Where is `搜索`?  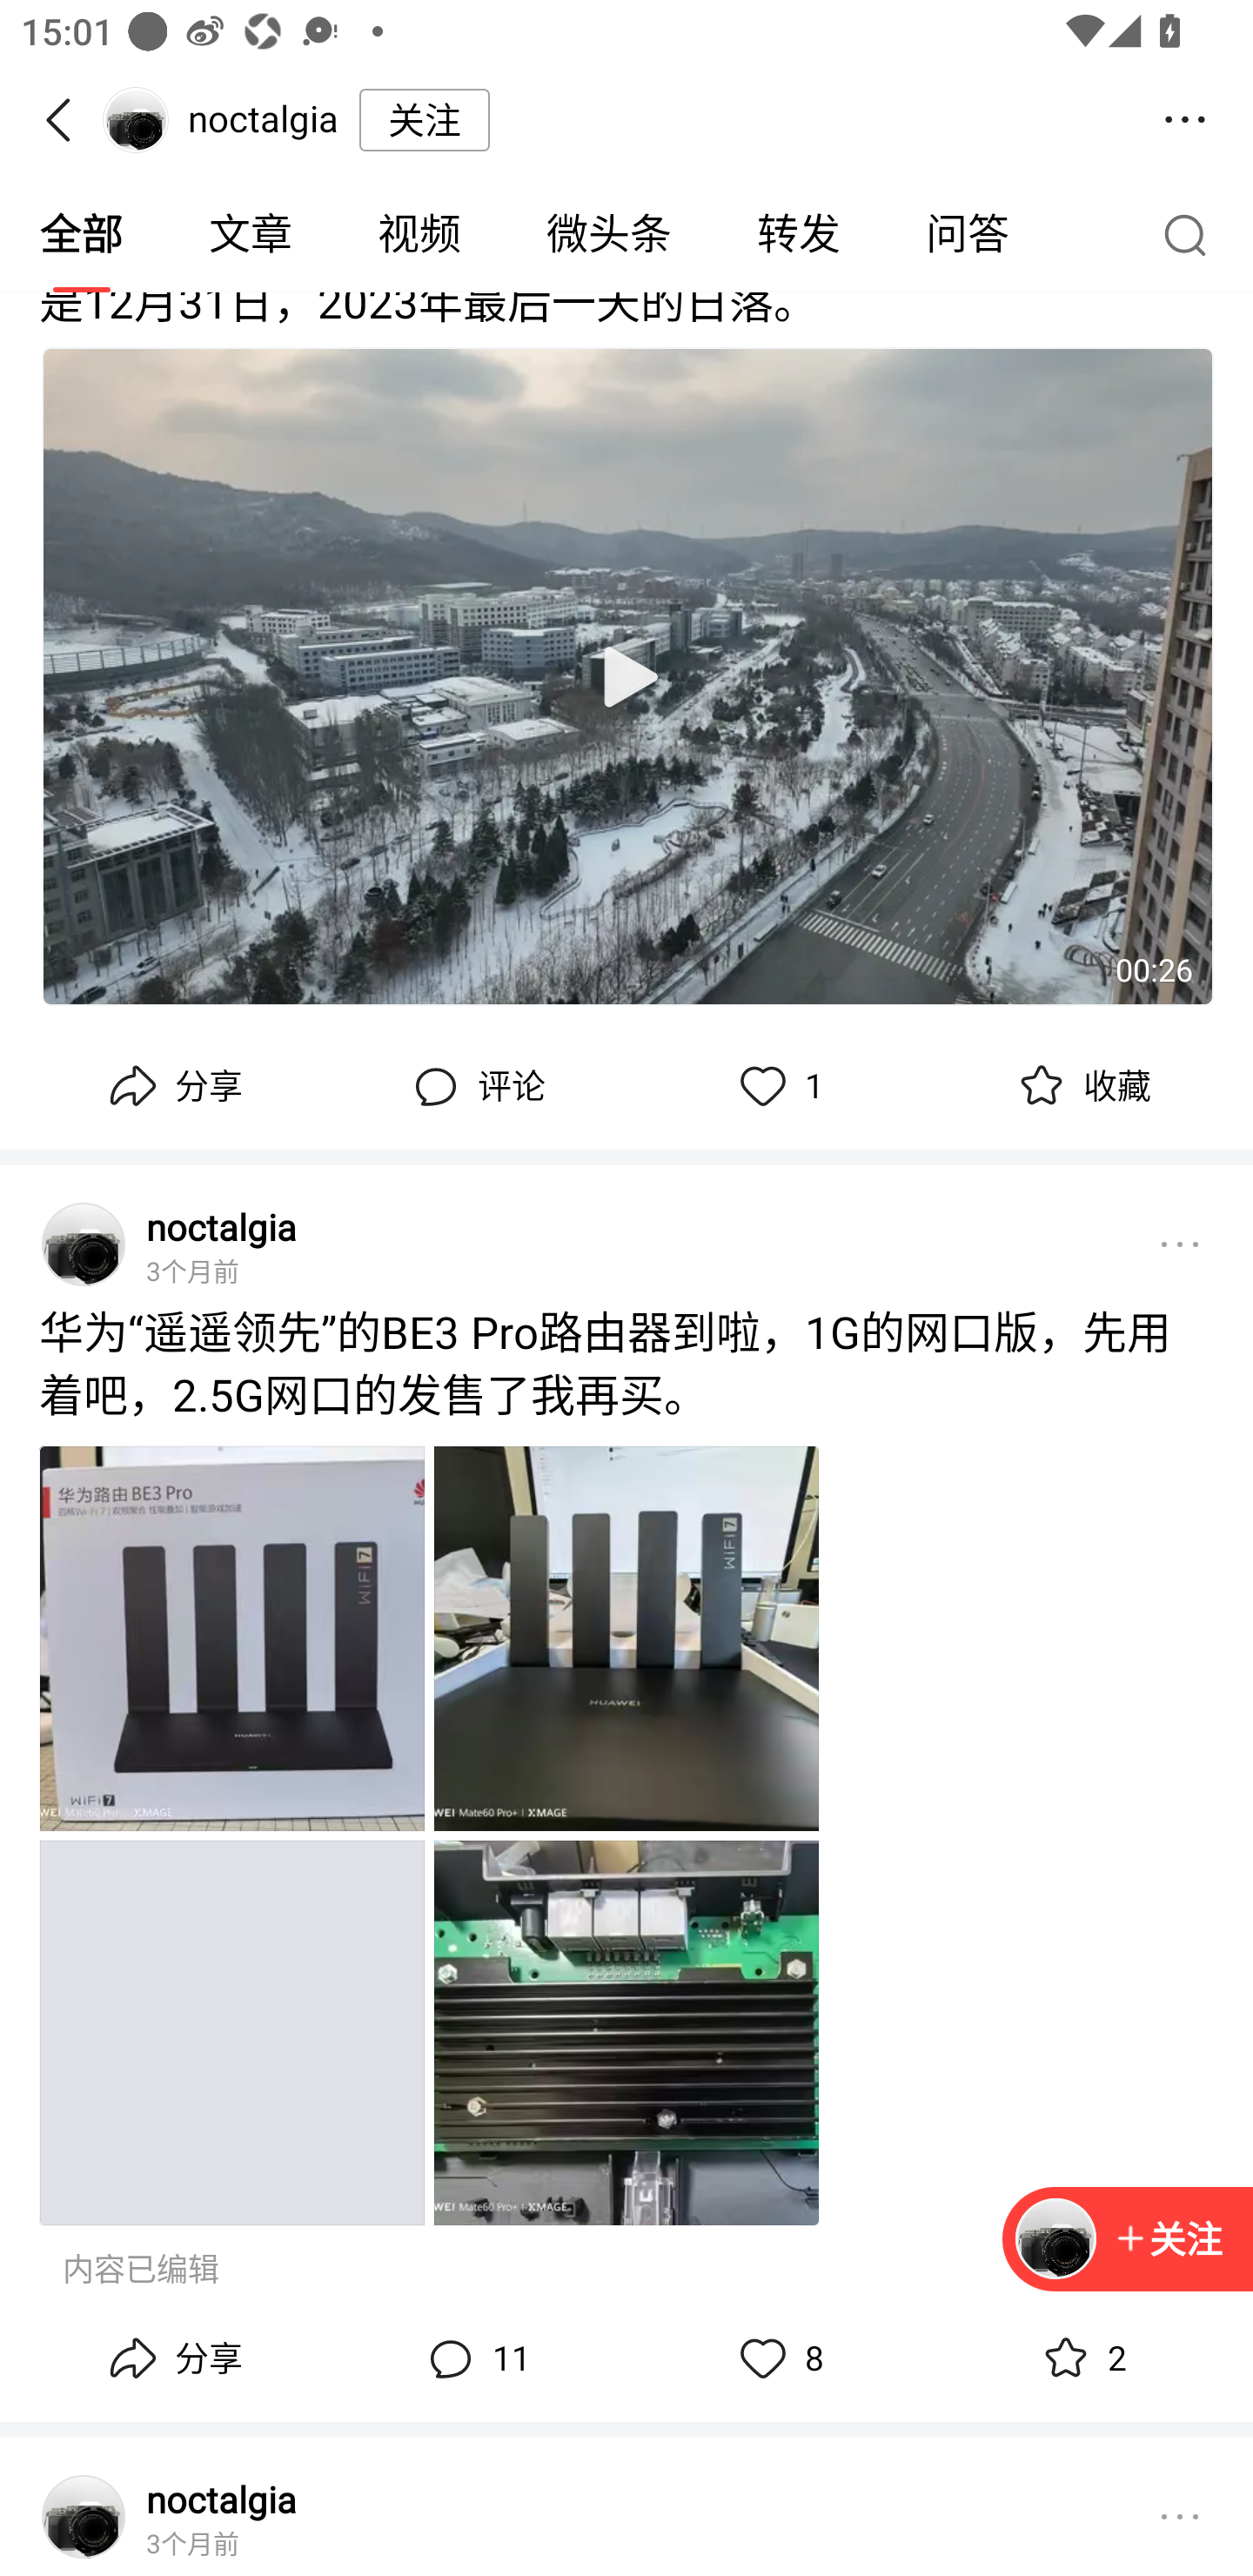
搜索 is located at coordinates (1192, 234).